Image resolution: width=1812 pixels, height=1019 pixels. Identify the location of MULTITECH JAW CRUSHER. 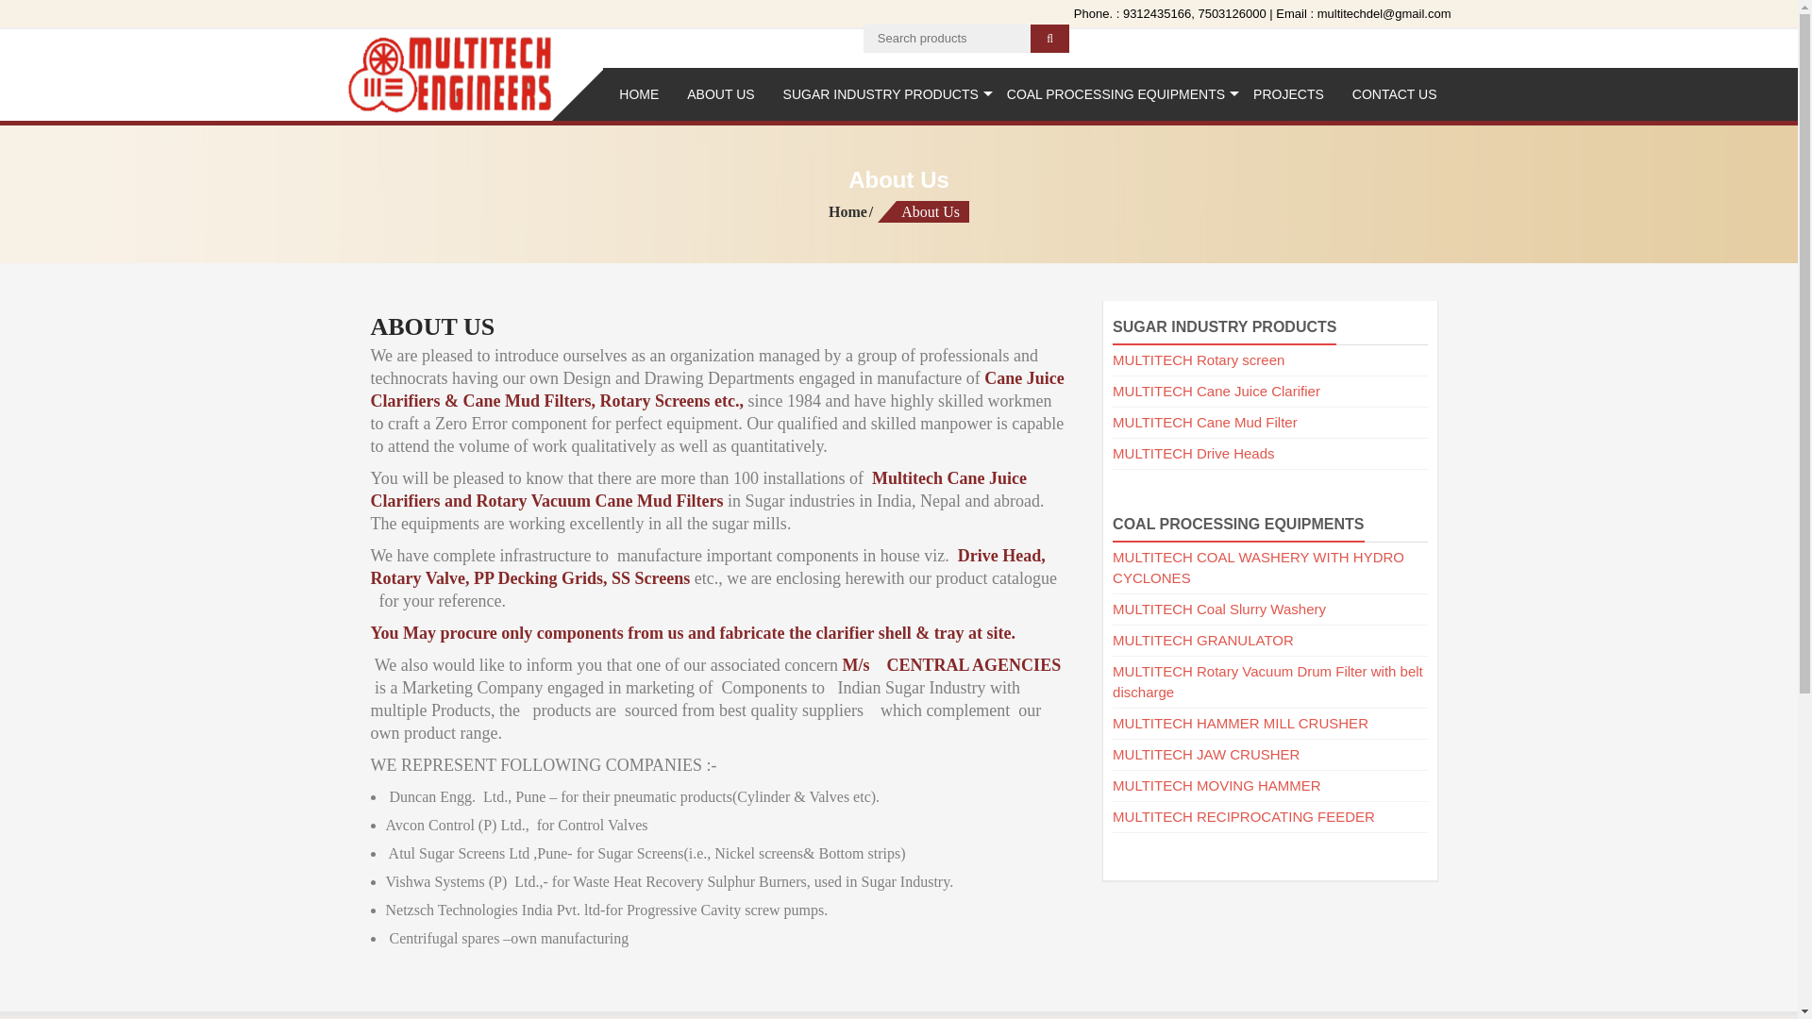
(1205, 753).